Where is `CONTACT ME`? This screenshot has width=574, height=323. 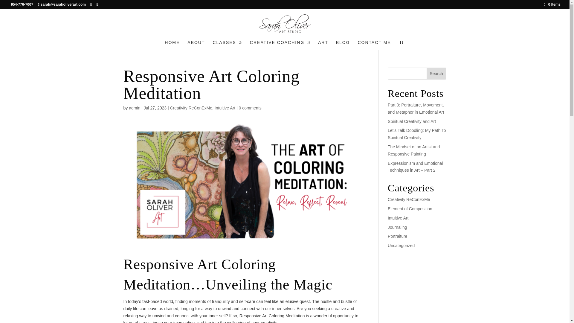
CONTACT ME is located at coordinates (374, 45).